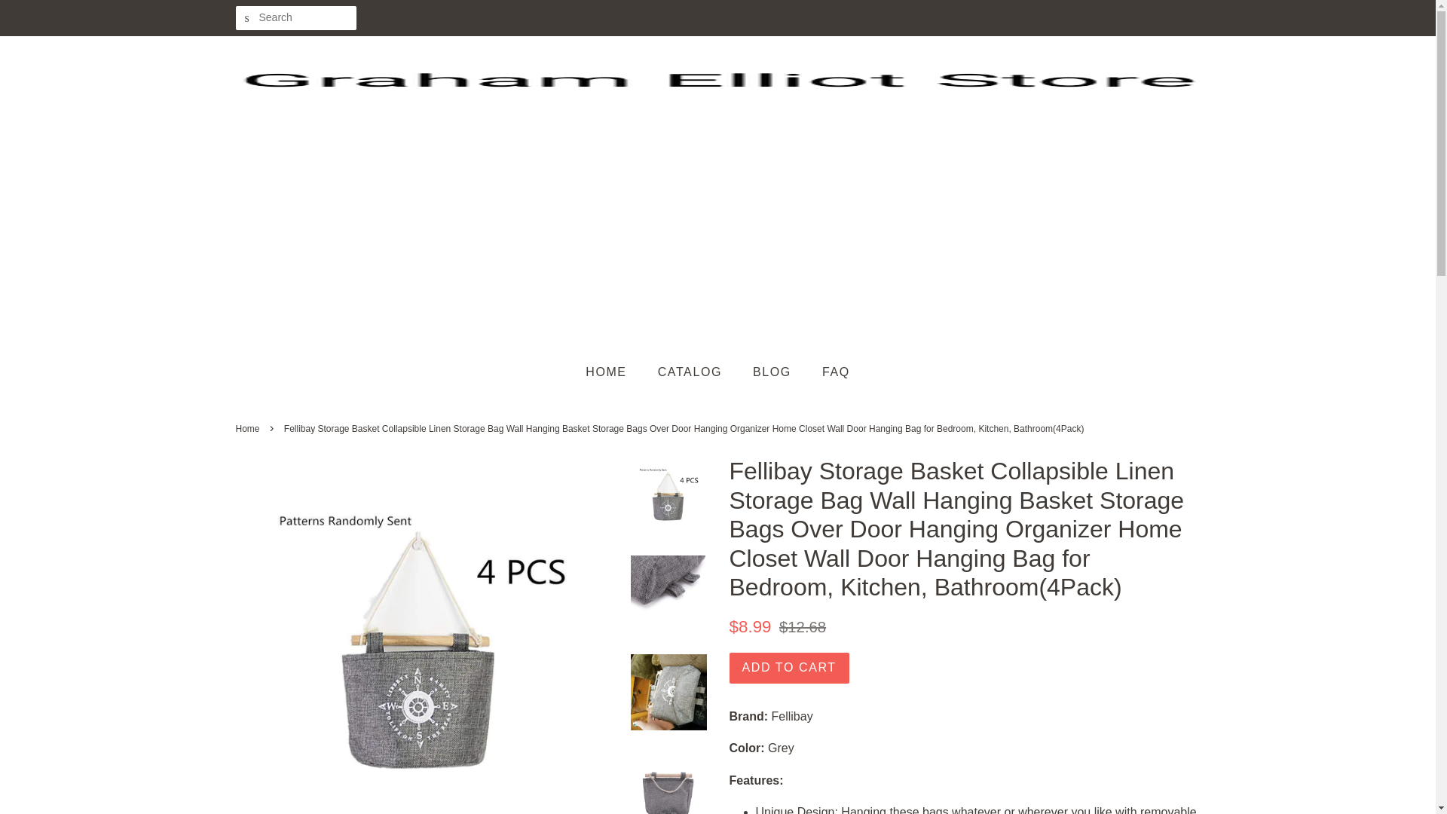 The width and height of the screenshot is (1447, 814). Describe the element at coordinates (831, 372) in the screenshot. I see `FAQ` at that location.